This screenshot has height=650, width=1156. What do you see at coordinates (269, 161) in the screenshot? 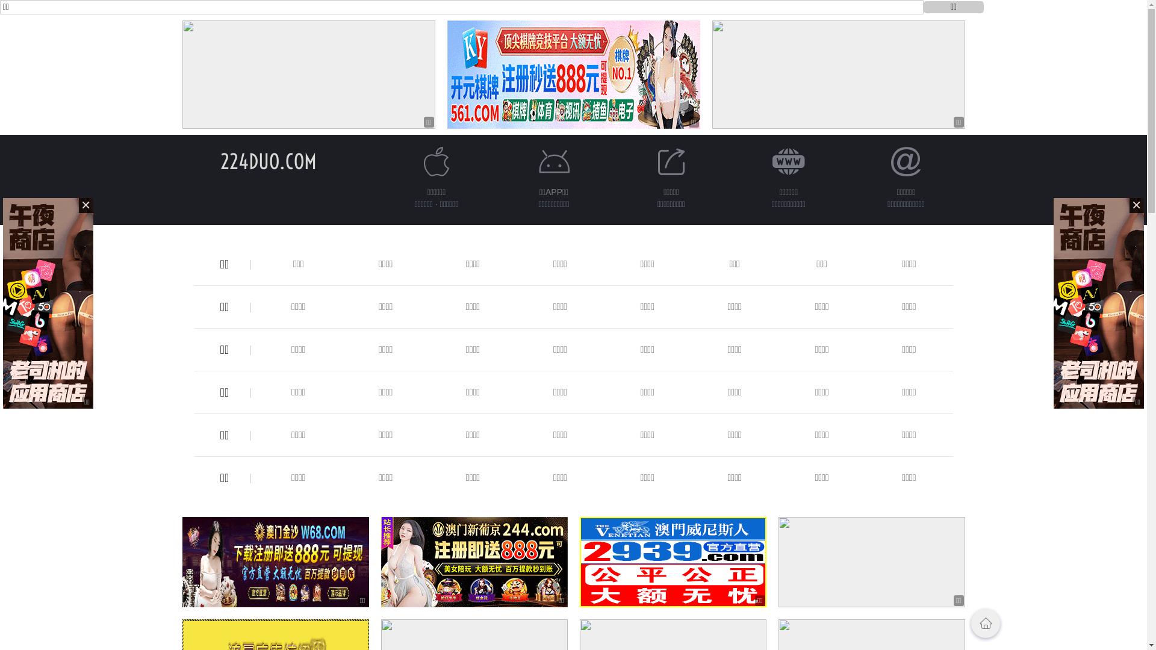
I see `224DUO.COM` at bounding box center [269, 161].